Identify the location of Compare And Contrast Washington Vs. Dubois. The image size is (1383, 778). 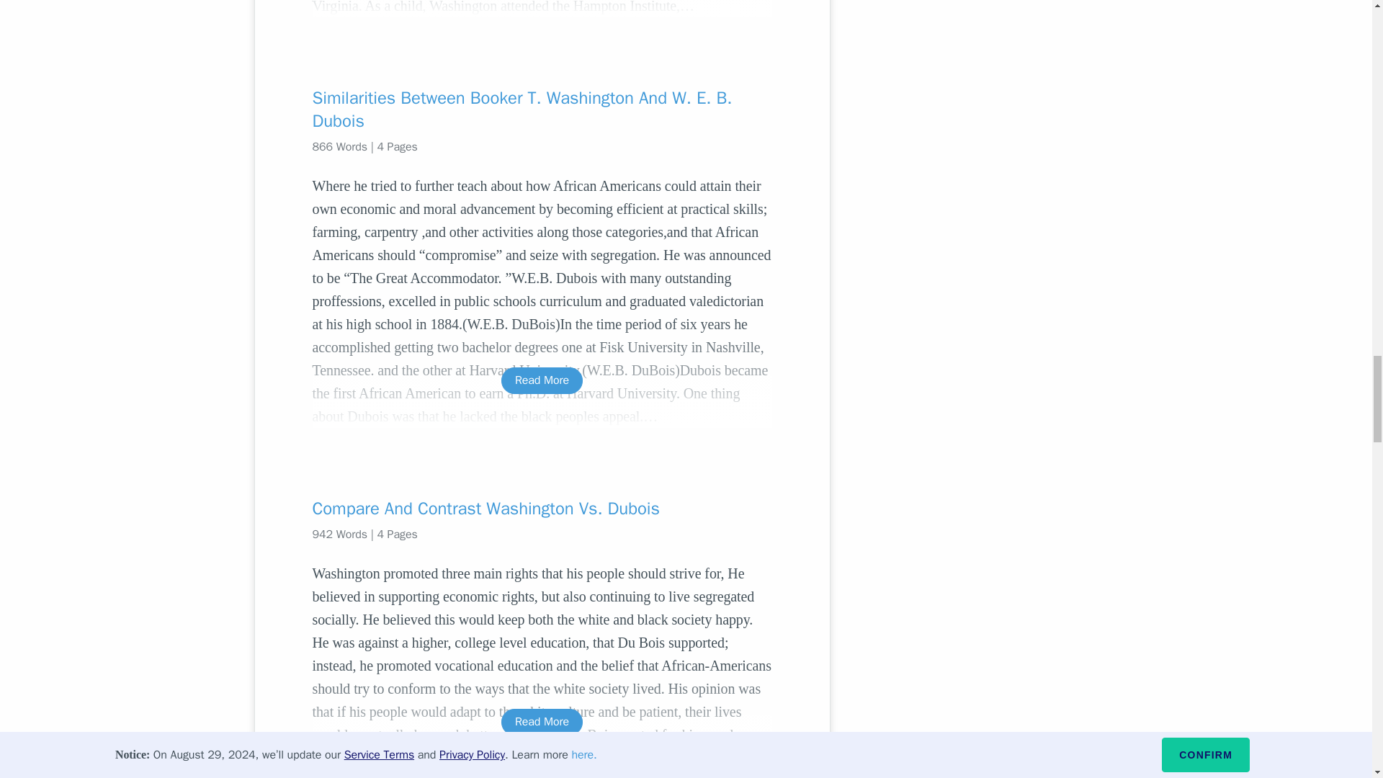
(542, 509).